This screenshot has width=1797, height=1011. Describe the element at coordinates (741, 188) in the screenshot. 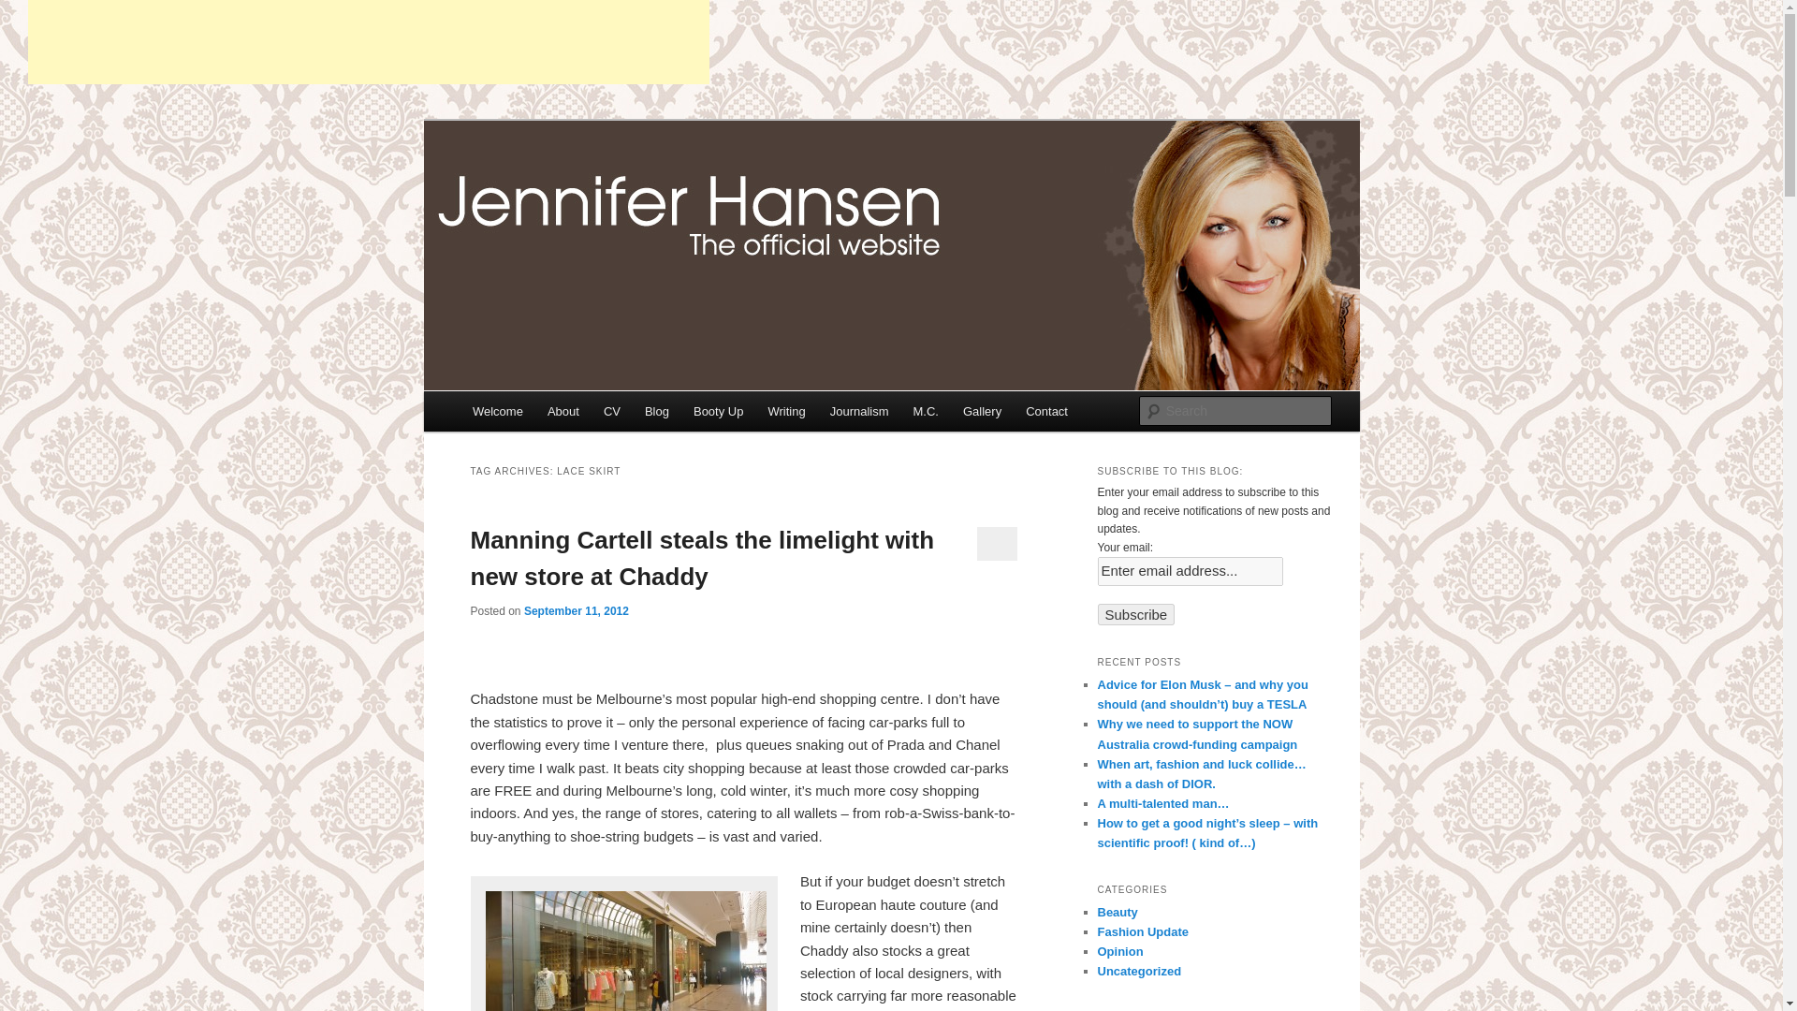

I see `The Official Jennifer Hansen Website` at that location.